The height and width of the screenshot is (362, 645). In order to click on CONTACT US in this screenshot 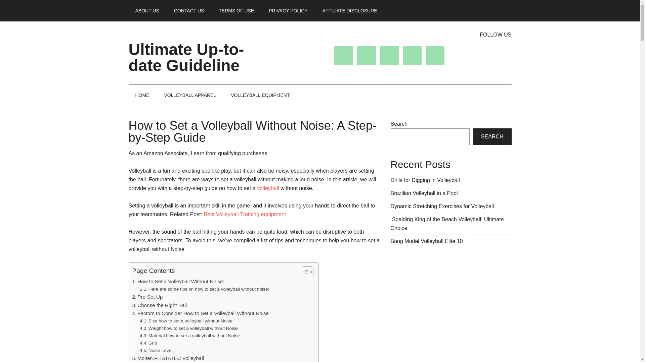, I will do `click(189, 11)`.